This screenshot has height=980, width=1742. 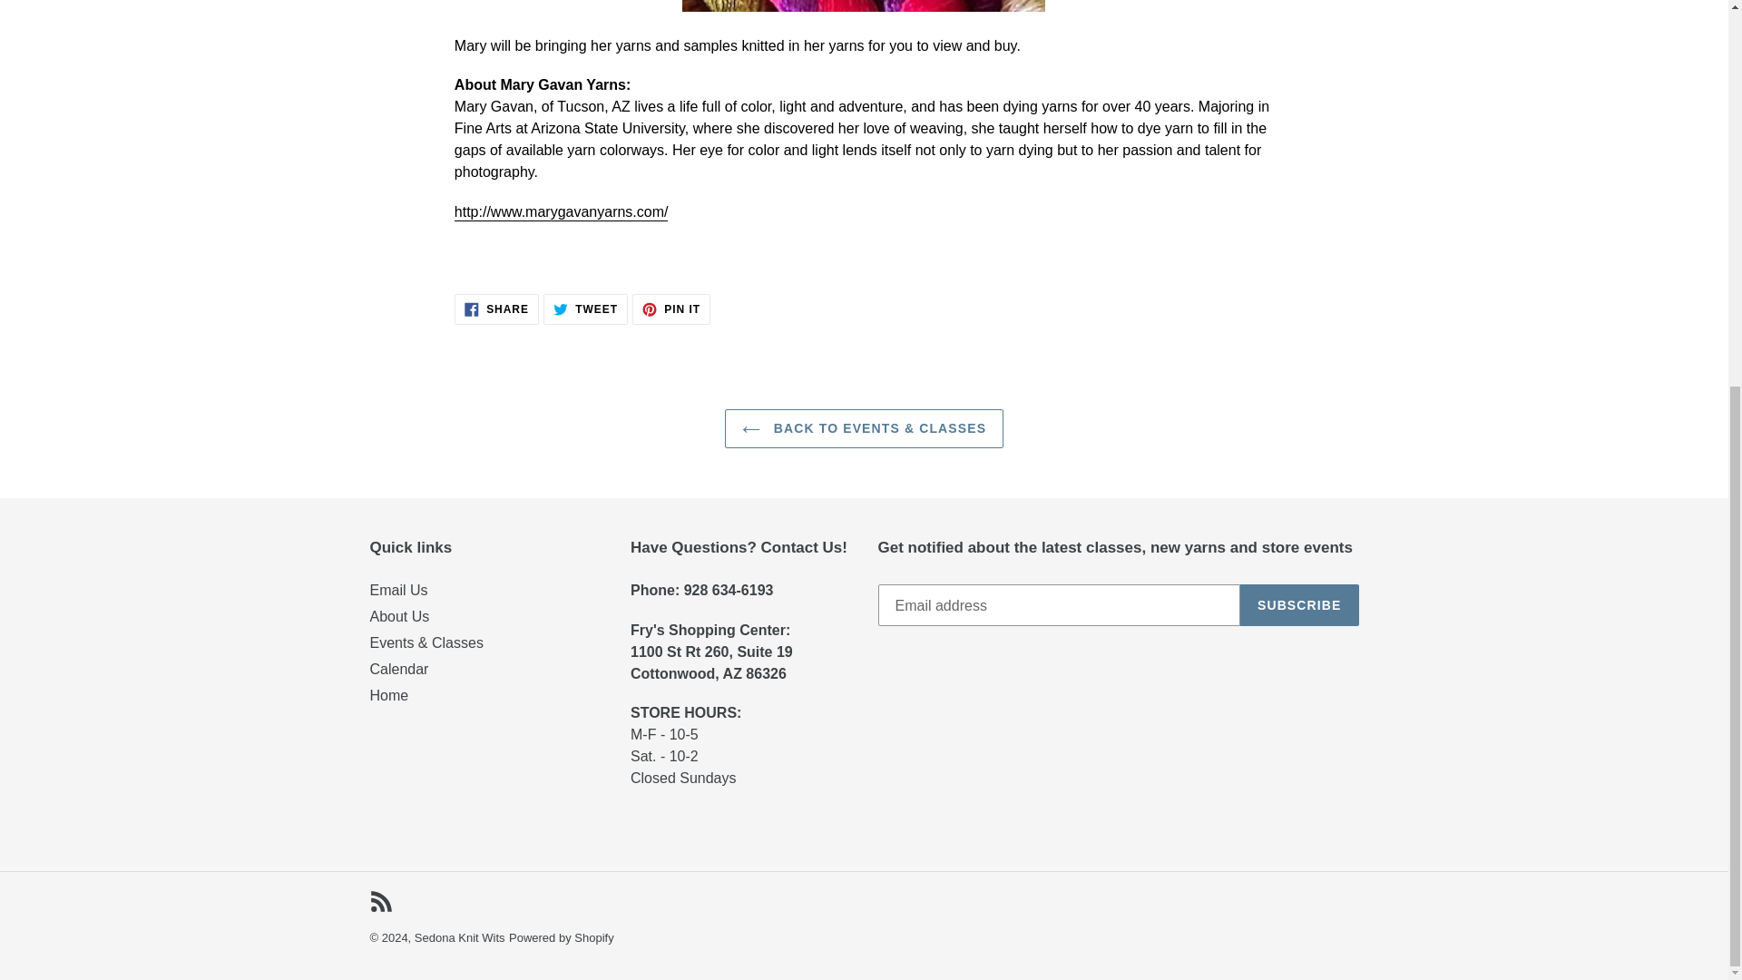 I want to click on SUBSCRIBE, so click(x=1299, y=604).